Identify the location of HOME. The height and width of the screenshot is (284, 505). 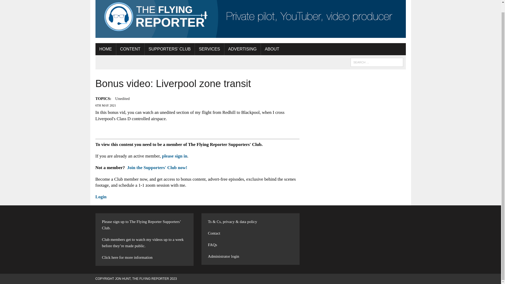
(105, 49).